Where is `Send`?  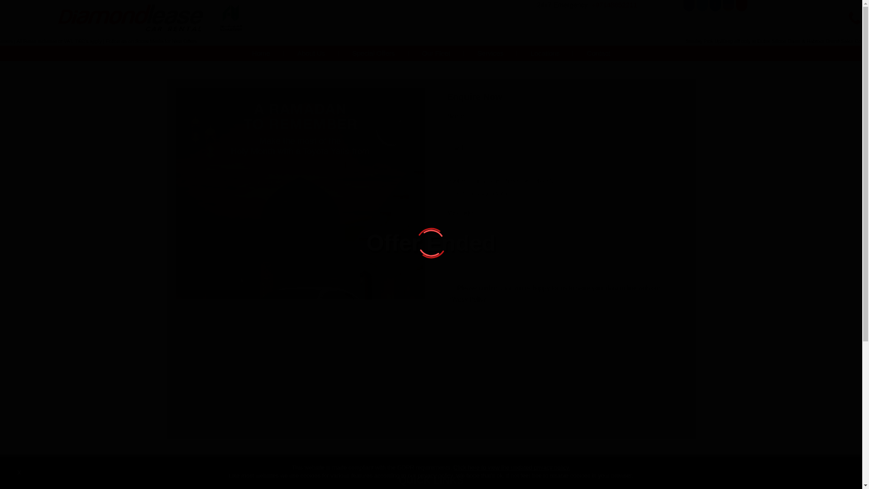
Send is located at coordinates (649, 321).